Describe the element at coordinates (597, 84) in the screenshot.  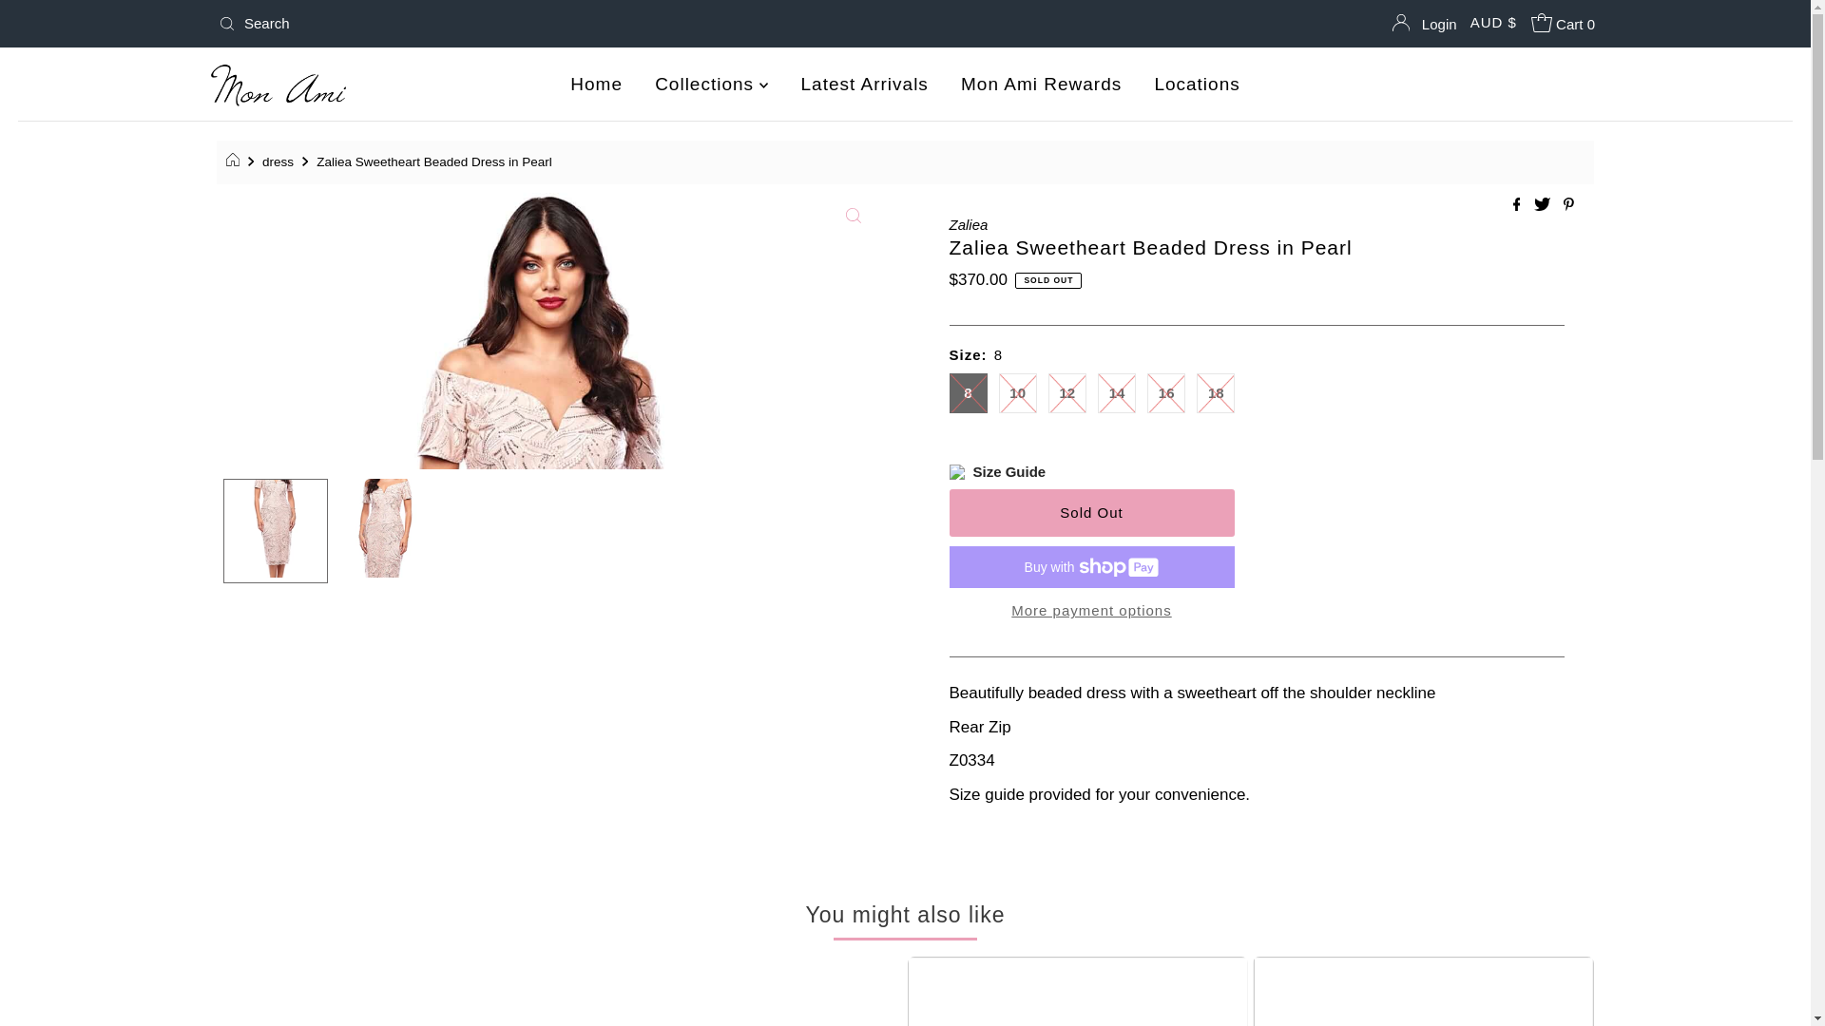
I see `Home` at that location.